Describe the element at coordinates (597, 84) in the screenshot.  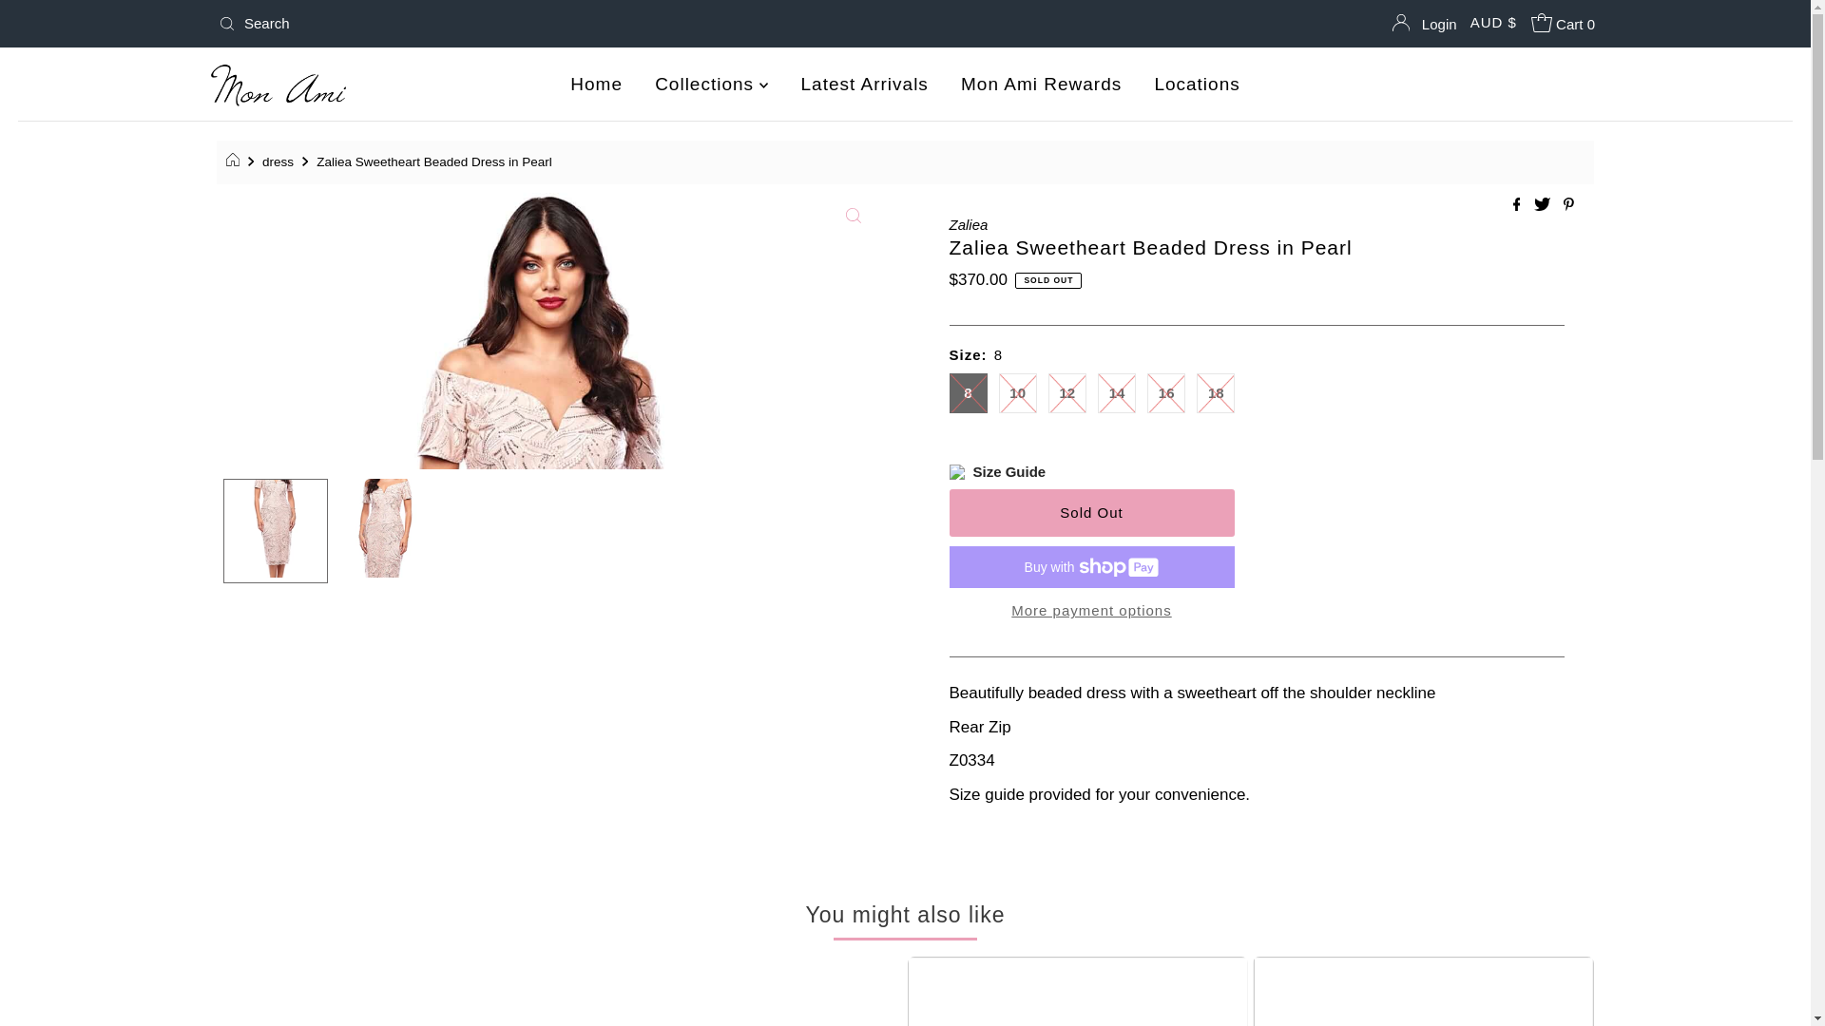
I see `Home` at that location.